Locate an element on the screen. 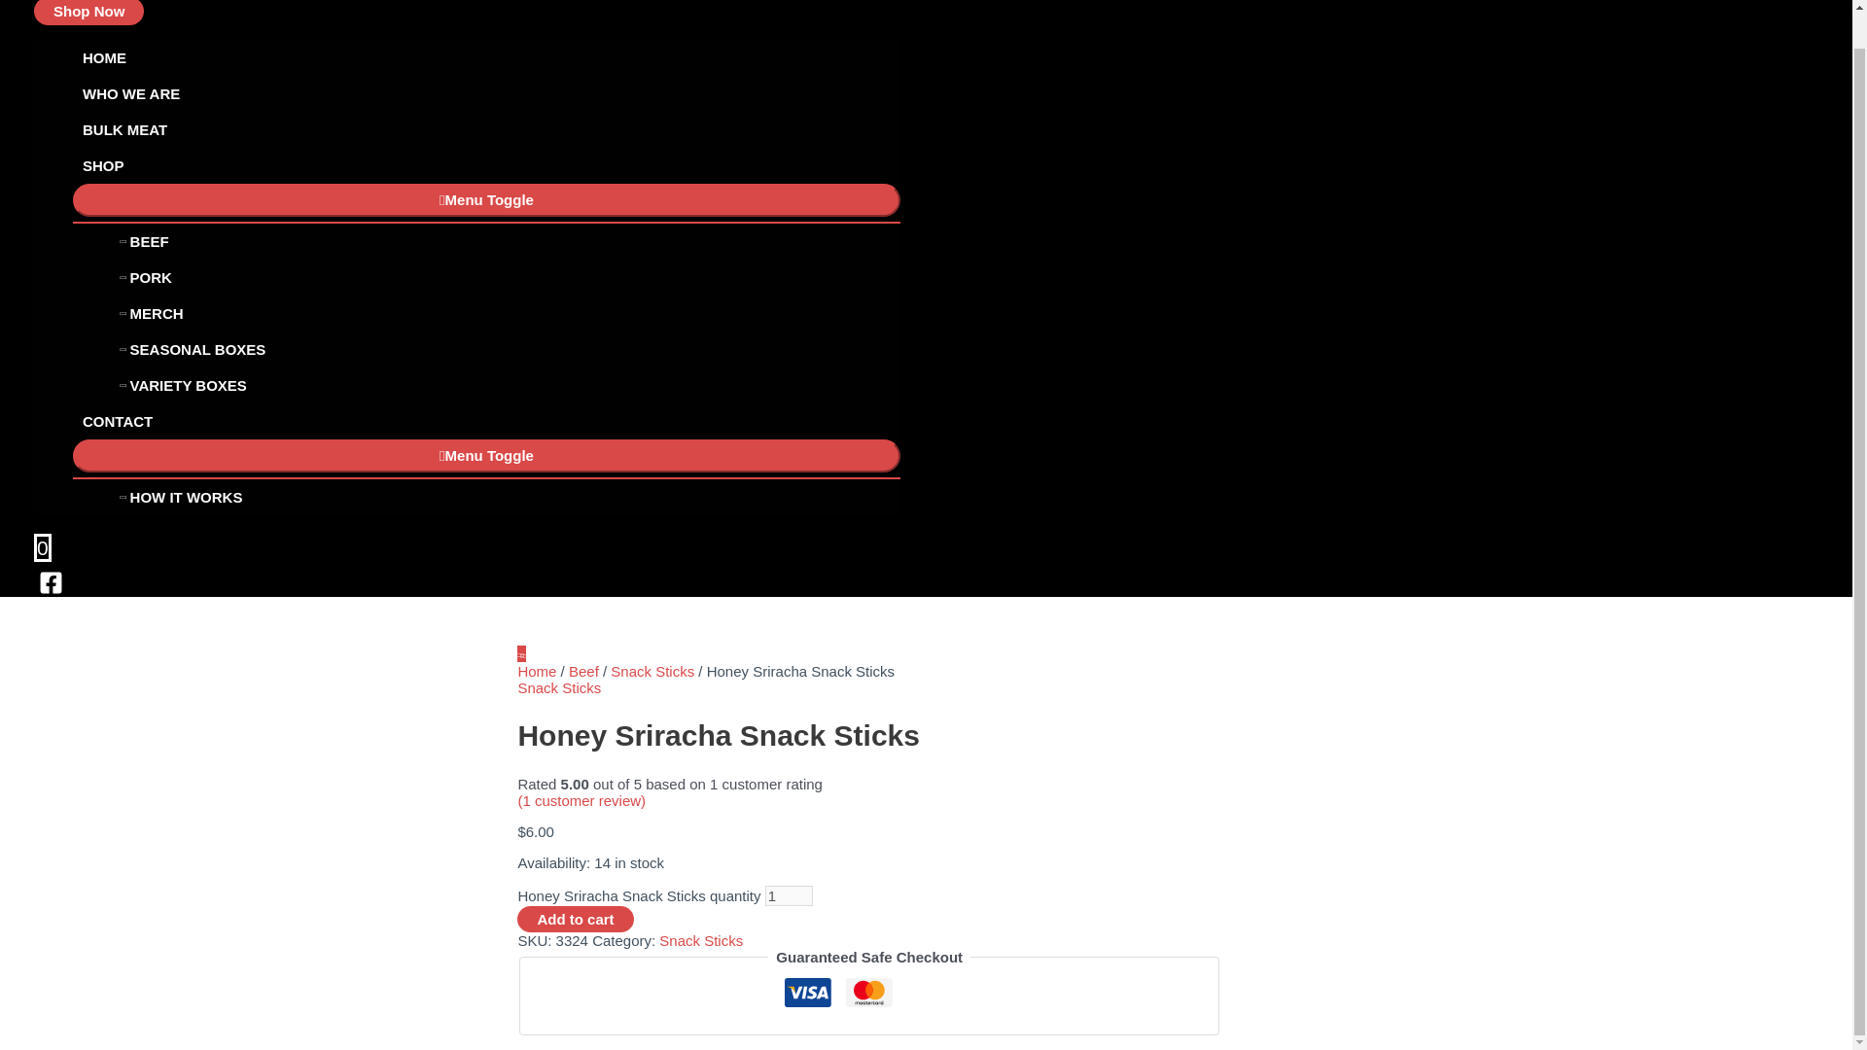  Menu Toggle is located at coordinates (486, 200).